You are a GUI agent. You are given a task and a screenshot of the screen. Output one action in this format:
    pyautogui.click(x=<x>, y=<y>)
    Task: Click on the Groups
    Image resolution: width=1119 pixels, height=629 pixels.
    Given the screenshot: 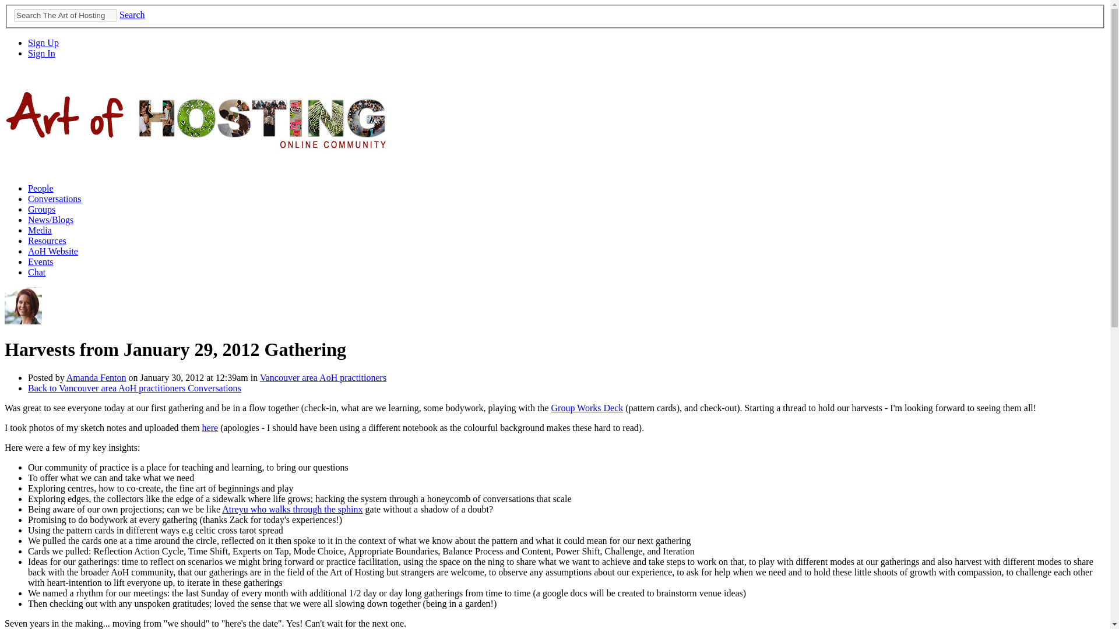 What is the action you would take?
    pyautogui.click(x=41, y=210)
    